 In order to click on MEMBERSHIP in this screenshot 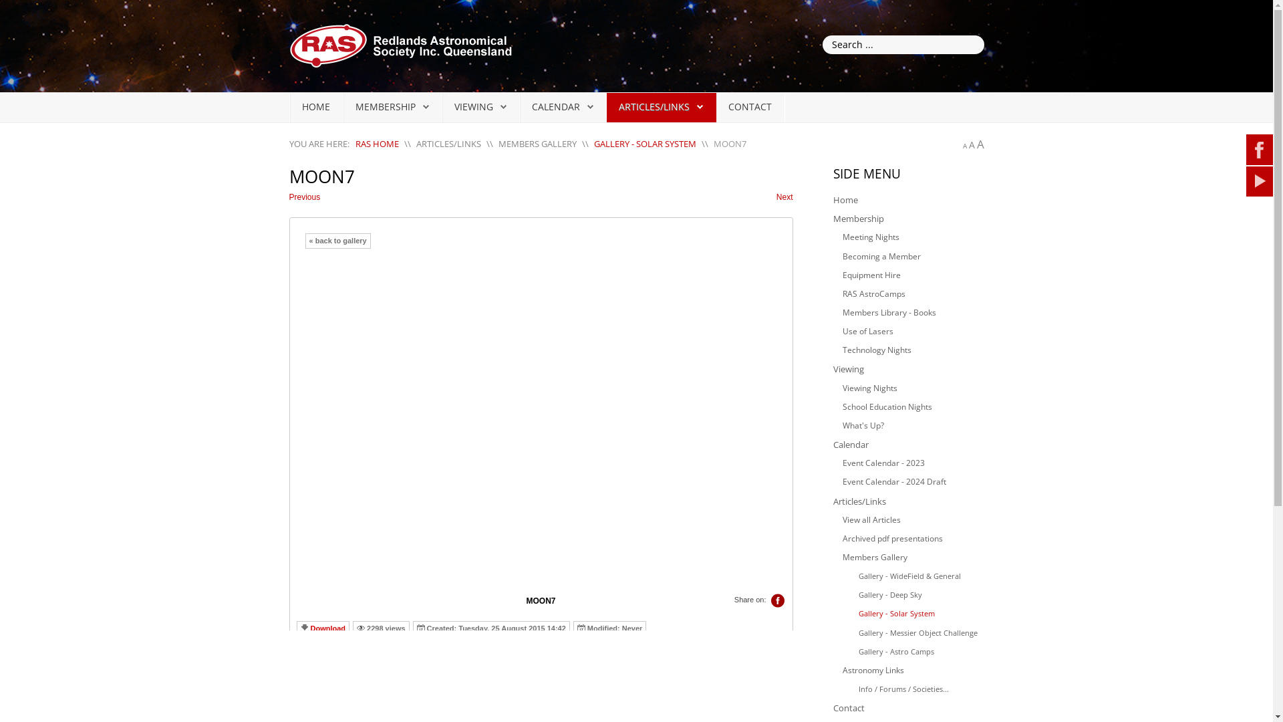, I will do `click(386, 107)`.